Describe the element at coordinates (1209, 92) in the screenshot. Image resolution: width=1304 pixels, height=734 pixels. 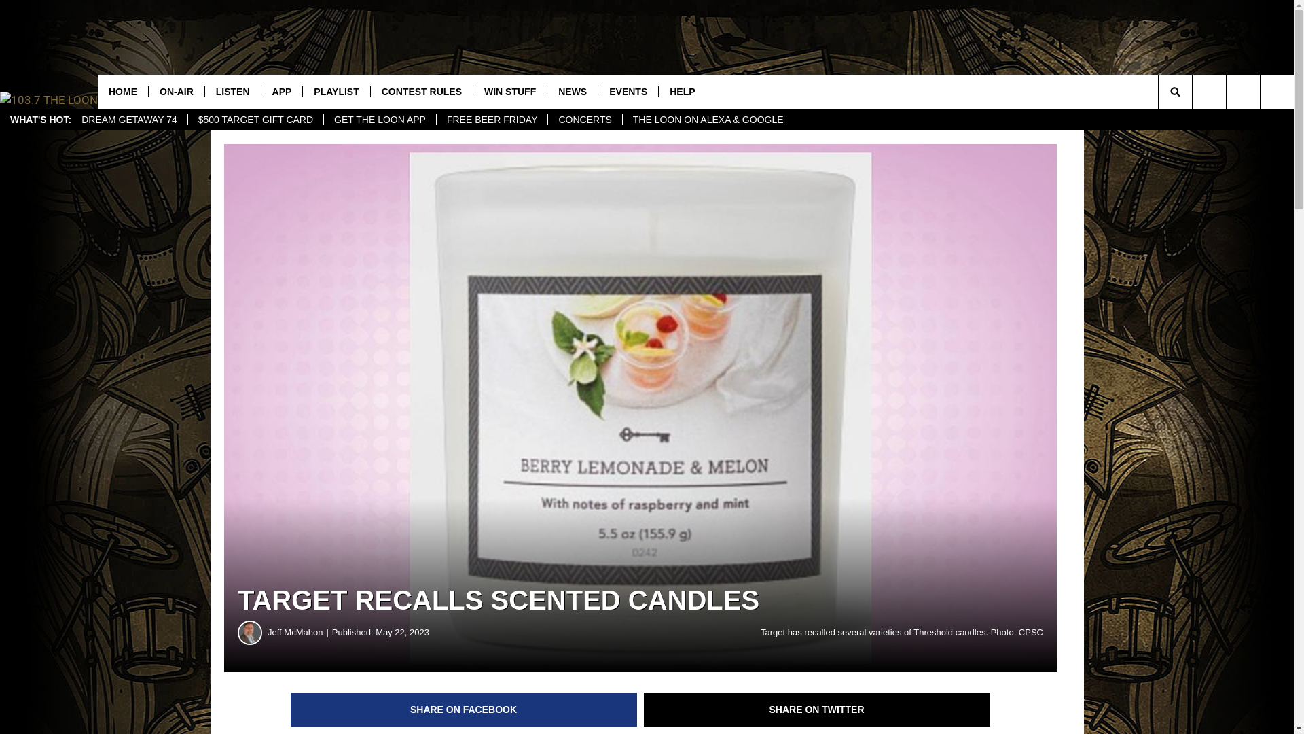
I see `Visit us on Youtube` at that location.